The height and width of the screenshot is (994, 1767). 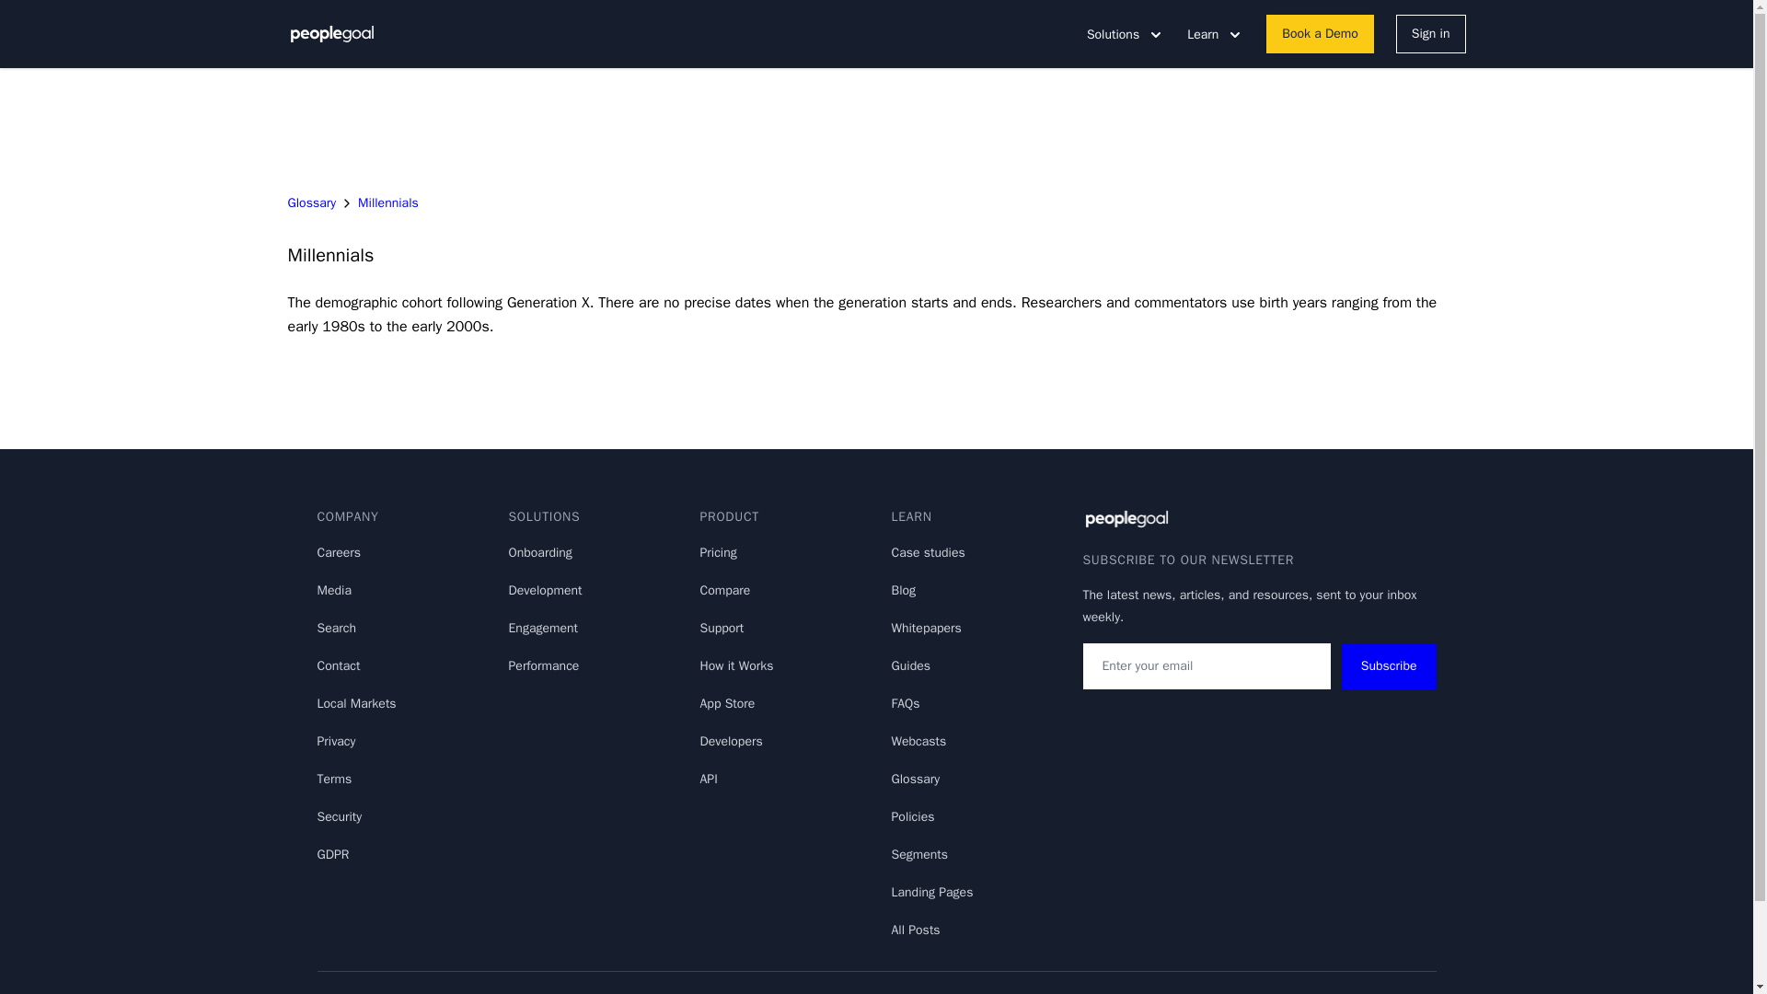 I want to click on Guides, so click(x=910, y=665).